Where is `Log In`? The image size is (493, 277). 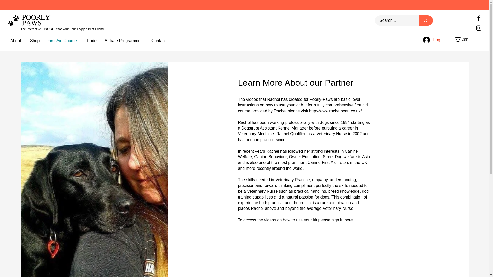
Log In is located at coordinates (434, 40).